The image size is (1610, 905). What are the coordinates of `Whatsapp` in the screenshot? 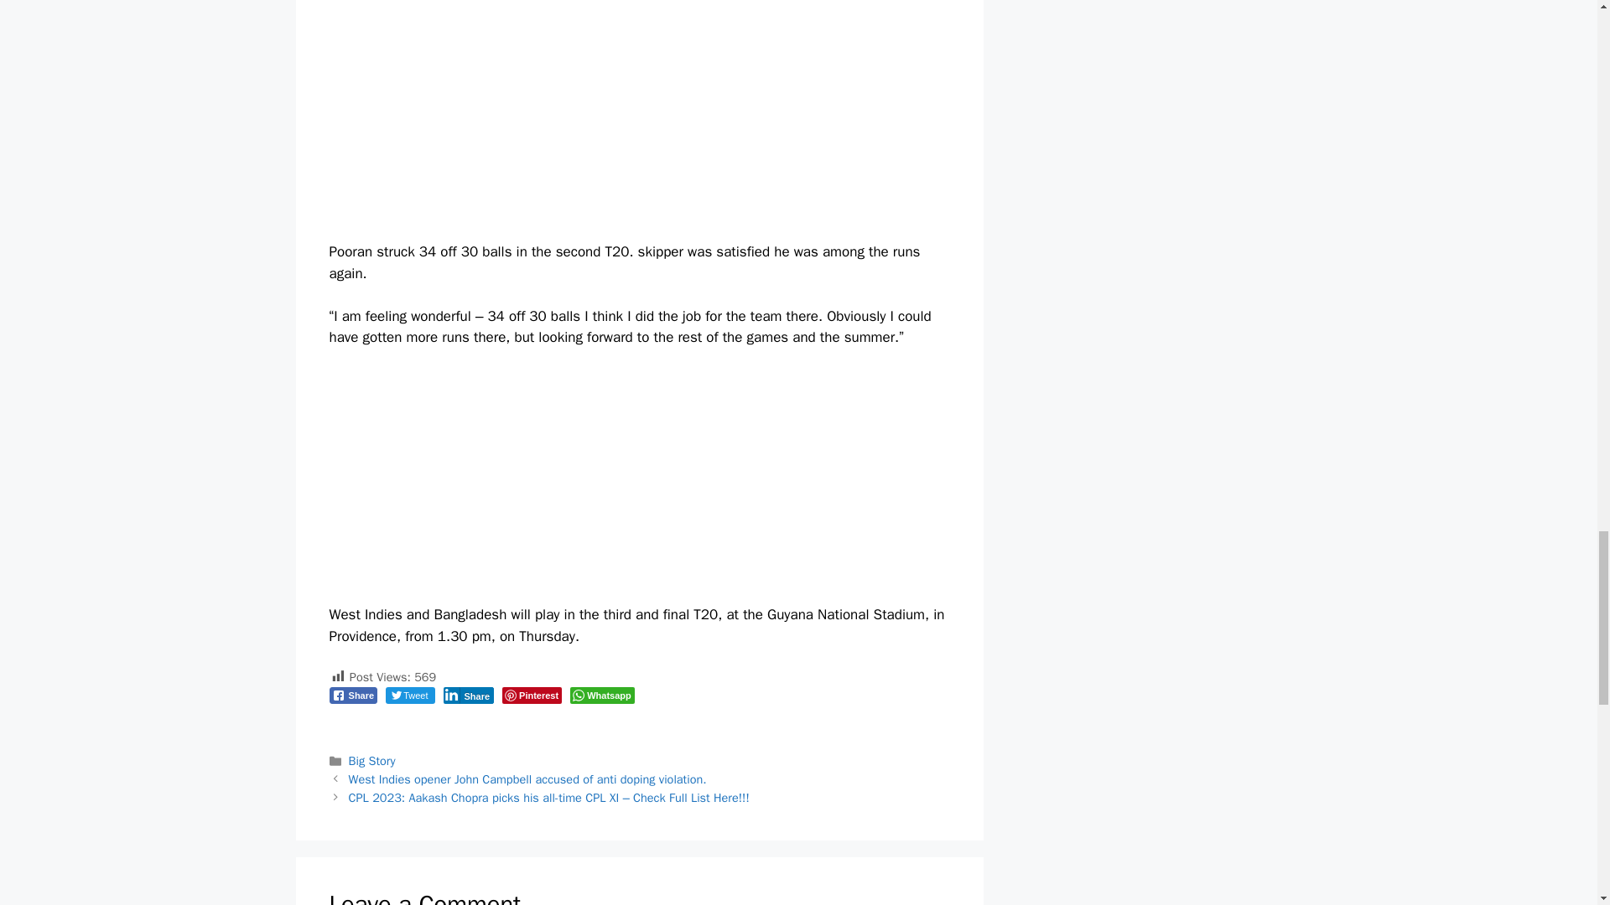 It's located at (602, 696).